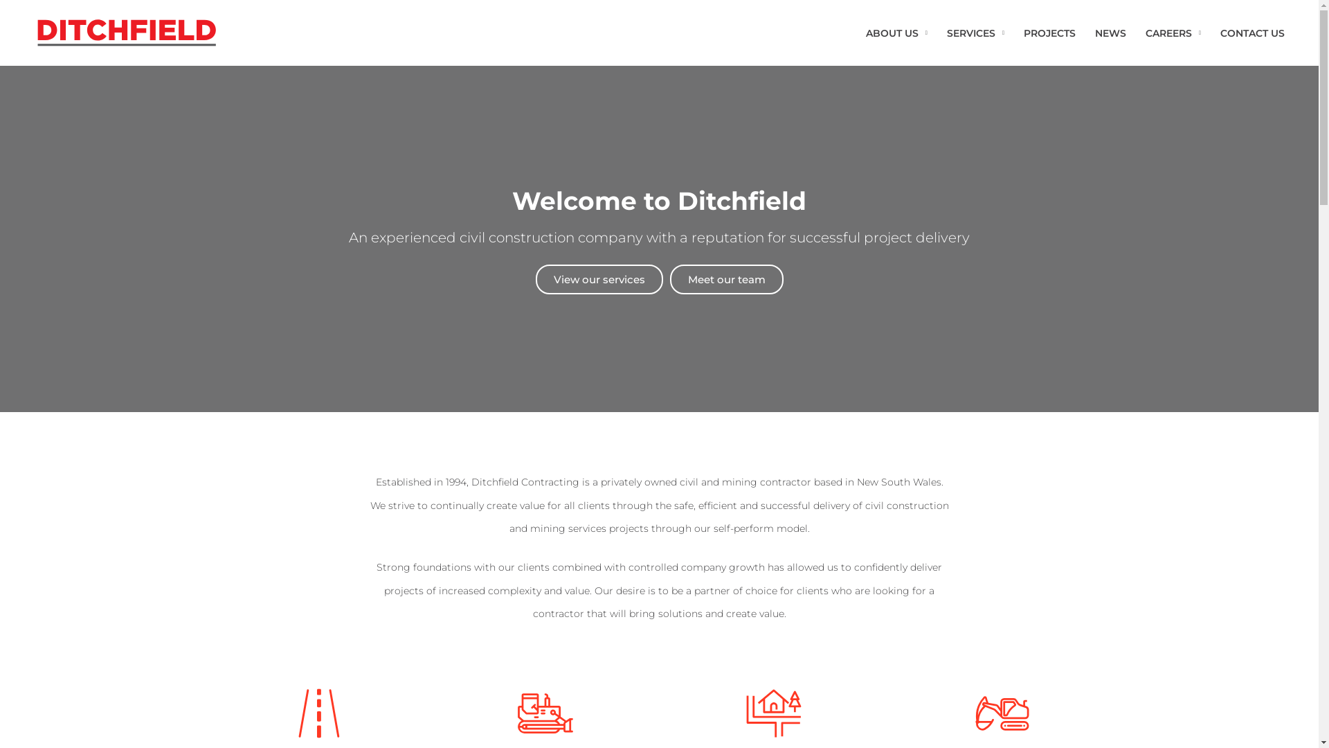 The width and height of the screenshot is (1329, 748). Describe the element at coordinates (1049, 33) in the screenshot. I see `PROJECTS` at that location.